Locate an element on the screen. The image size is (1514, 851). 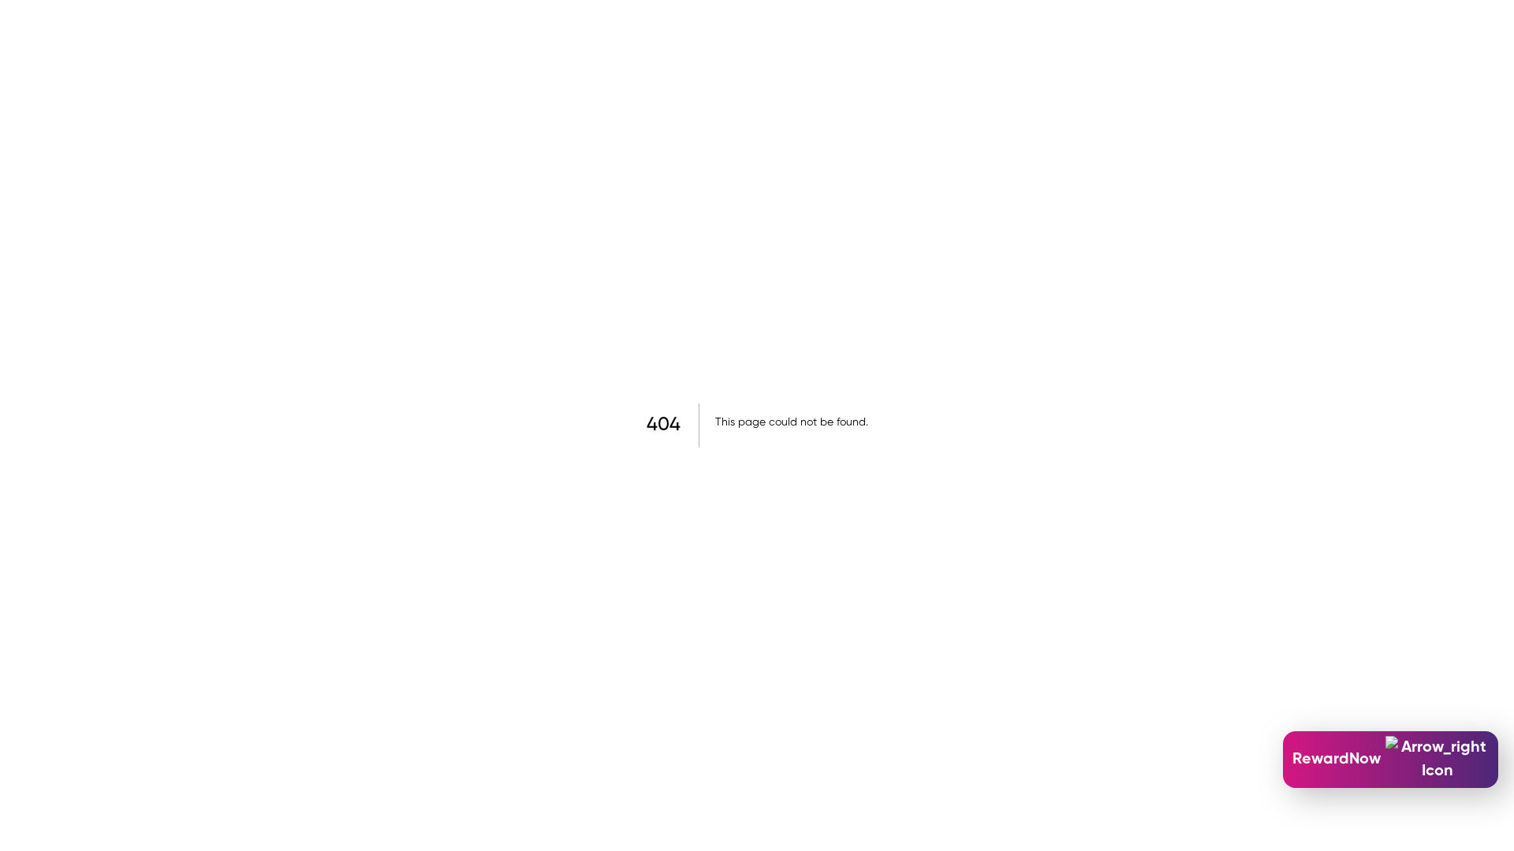
RewardNow is located at coordinates (1391, 760).